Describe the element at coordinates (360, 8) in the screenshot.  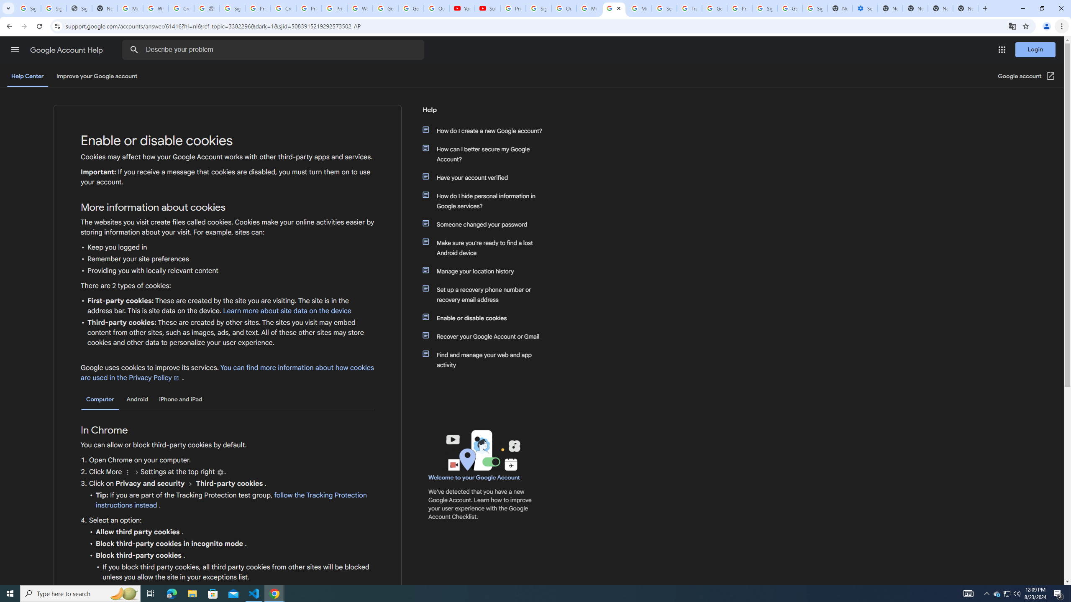
I see `Welcome to My Activity` at that location.